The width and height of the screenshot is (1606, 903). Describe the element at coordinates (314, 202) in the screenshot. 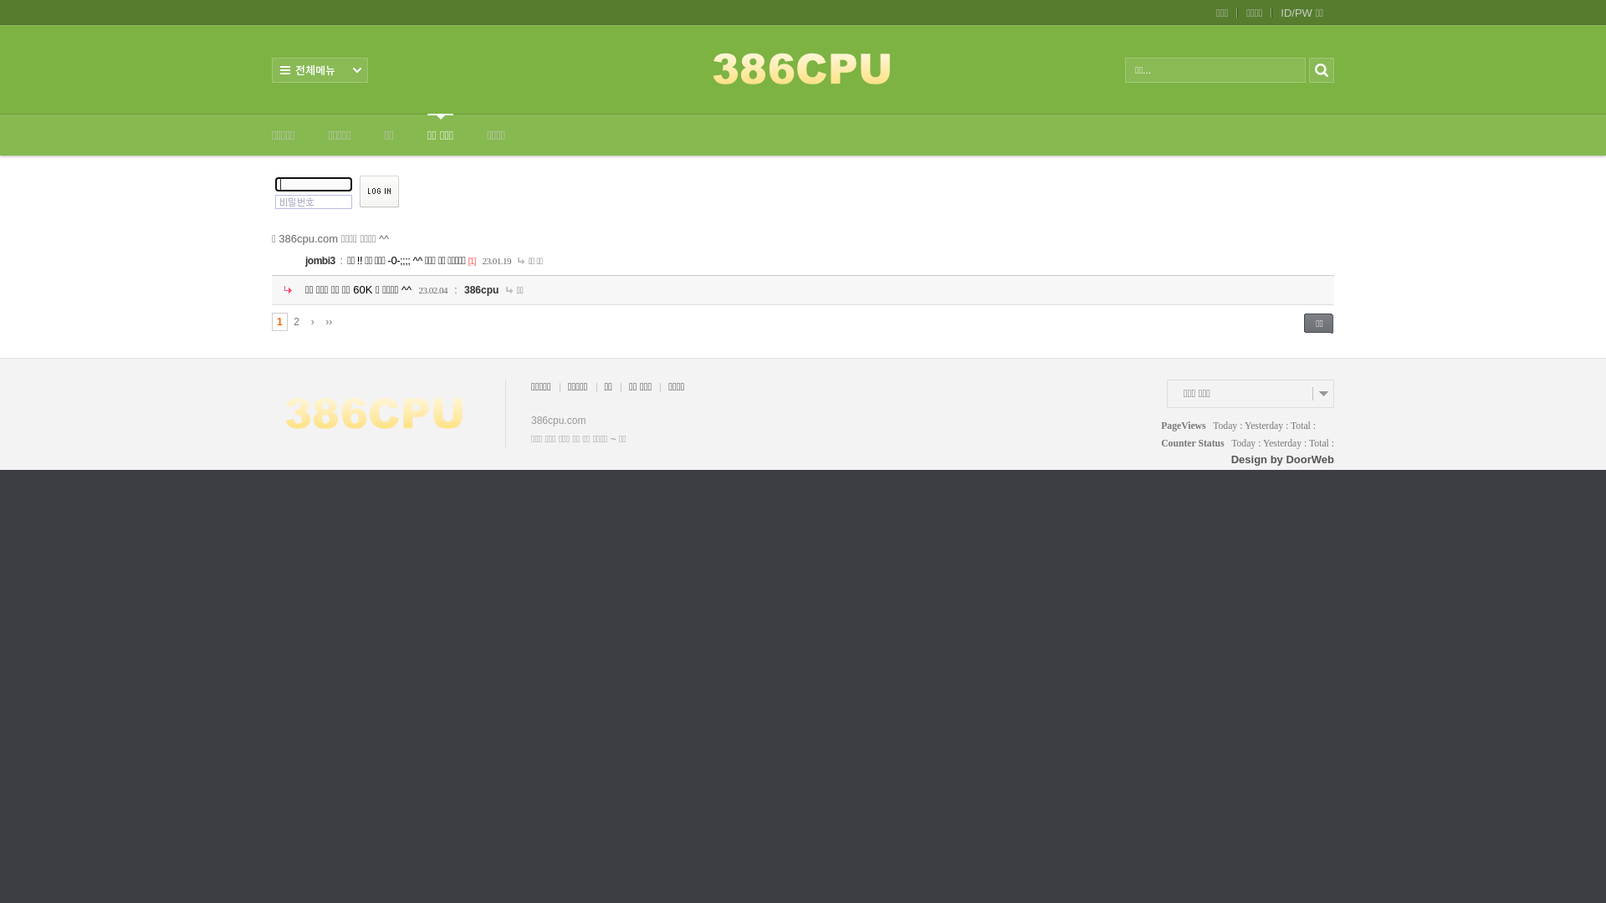

I see `password` at that location.